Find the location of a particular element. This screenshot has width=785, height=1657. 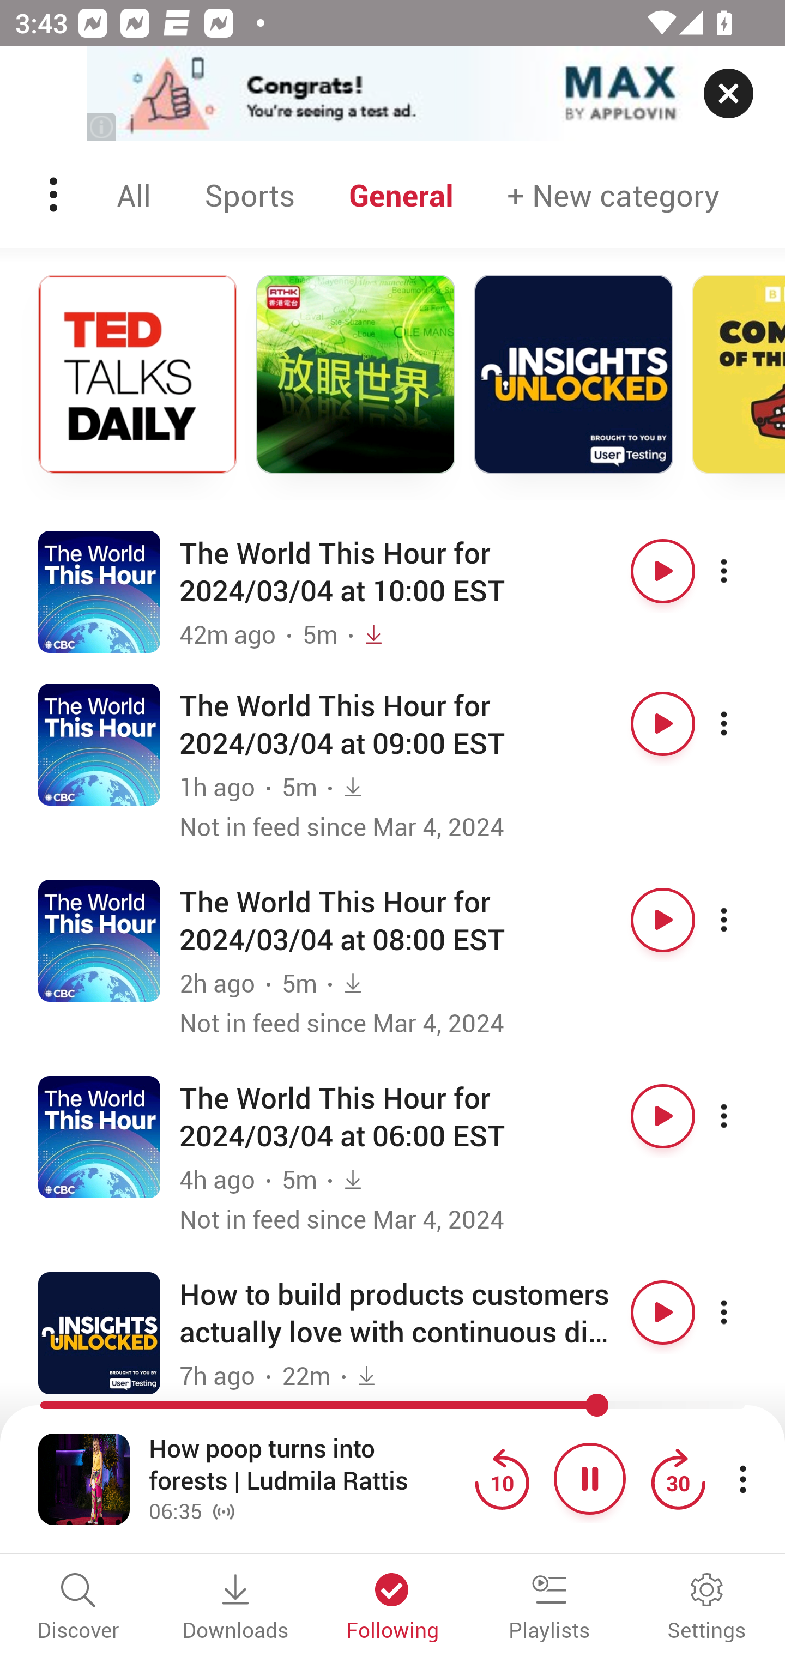

More options is located at coordinates (742, 1312).